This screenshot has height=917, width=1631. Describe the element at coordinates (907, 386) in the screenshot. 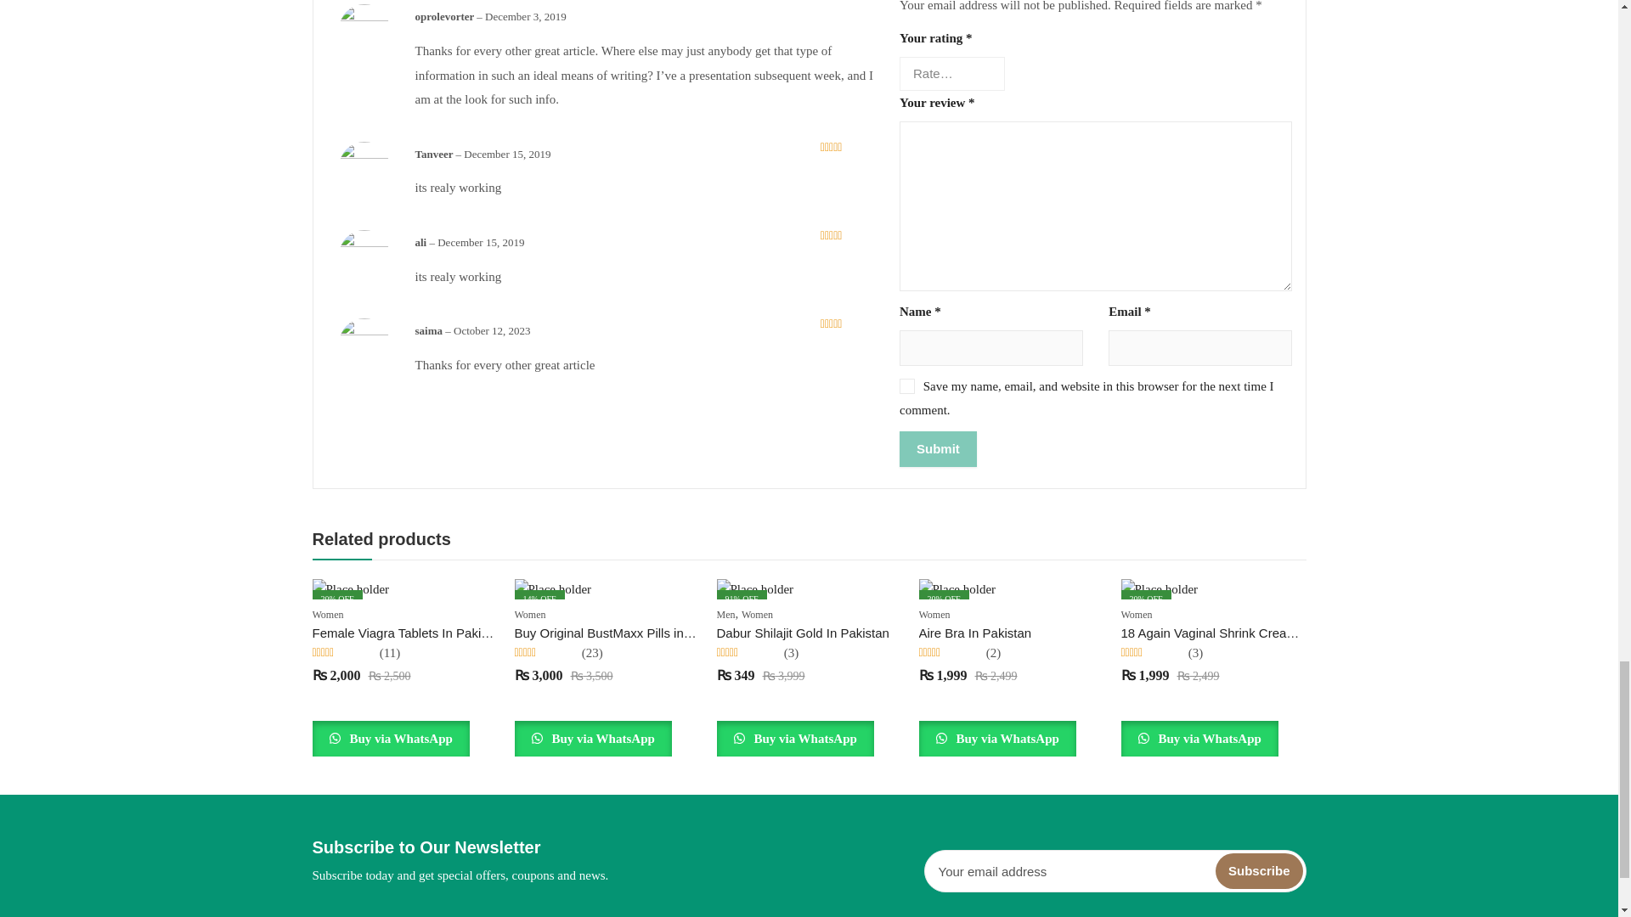

I see `yes` at that location.